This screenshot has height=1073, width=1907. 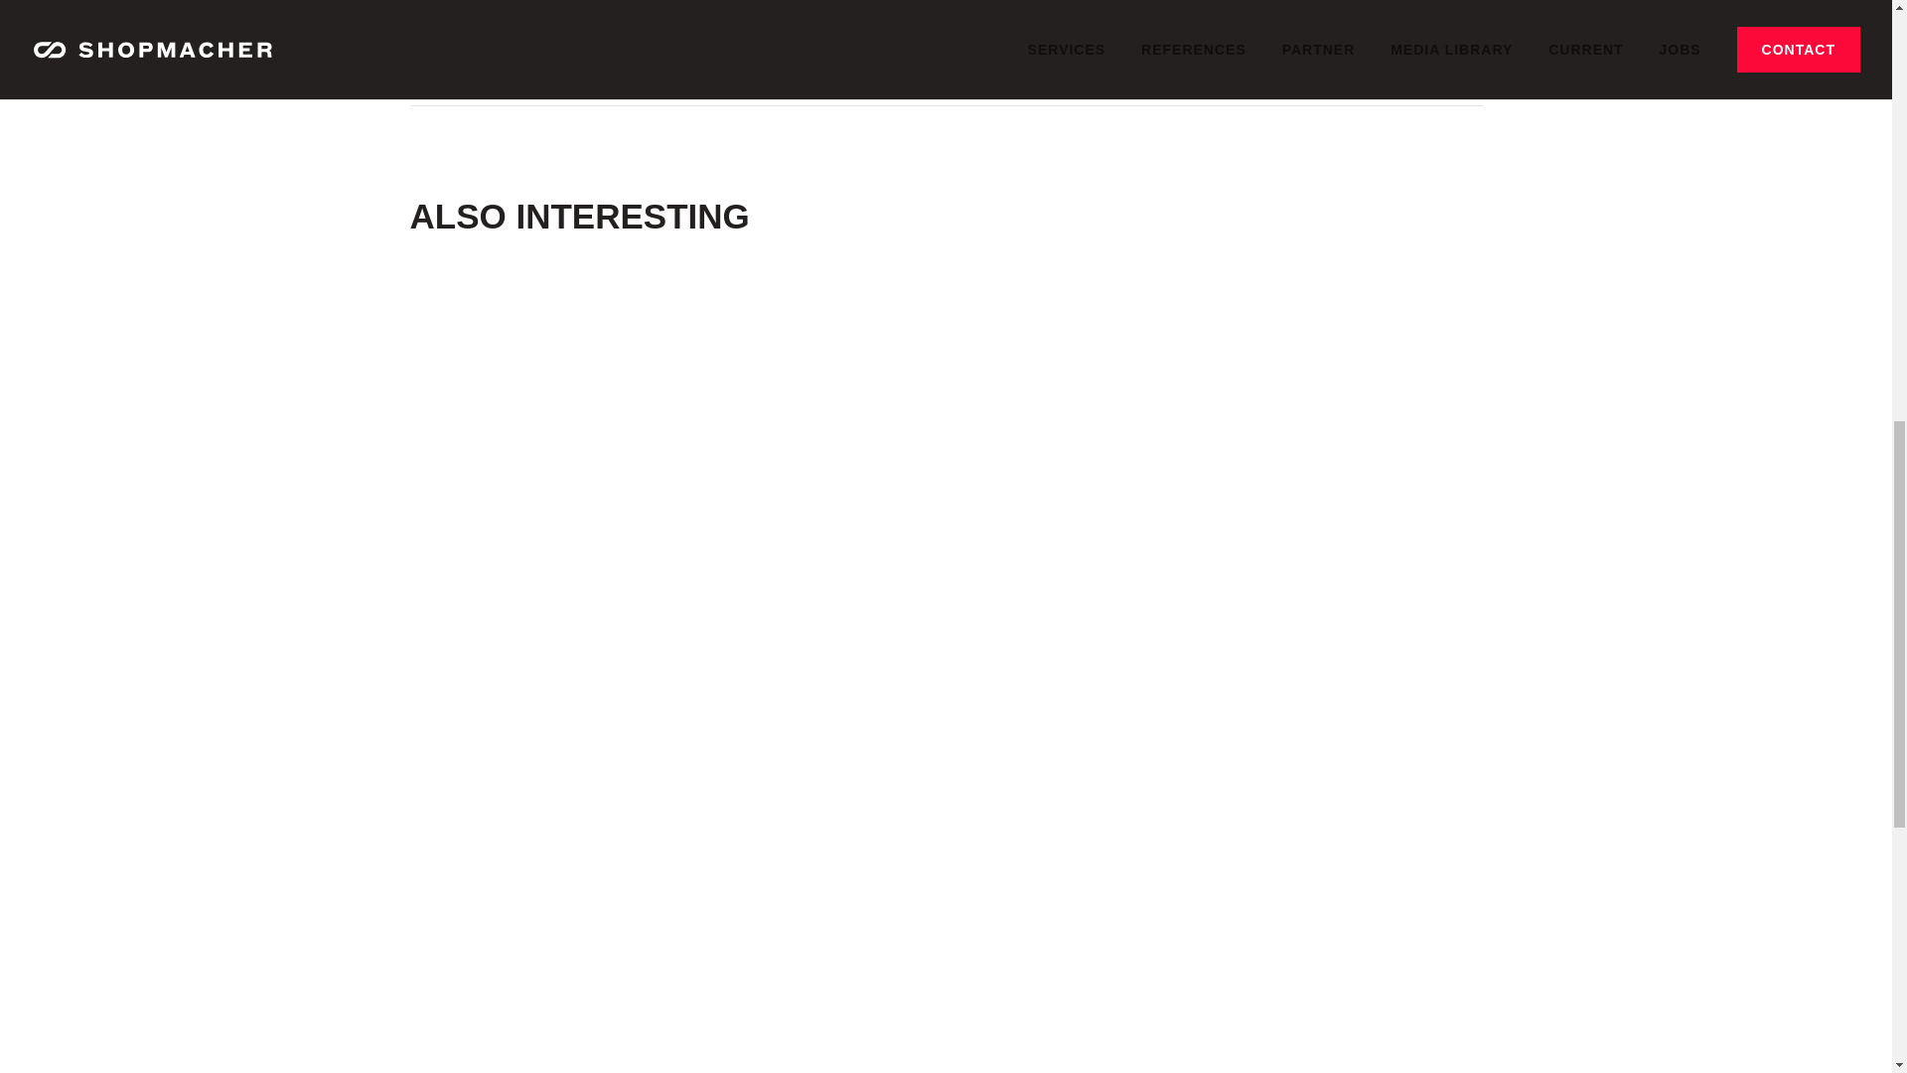 I want to click on Follow on LinkedIn, so click(x=540, y=24).